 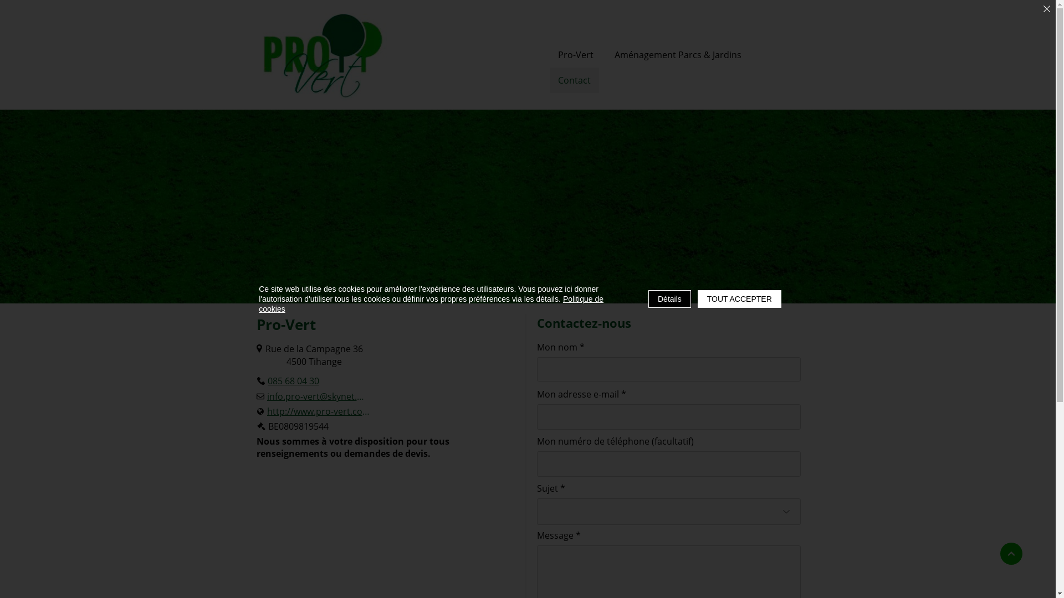 I want to click on TOUT ACCEPTER, so click(x=739, y=299).